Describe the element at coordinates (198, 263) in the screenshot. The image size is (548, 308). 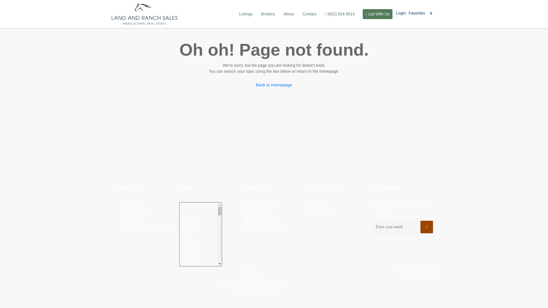
I see `Colorado` at that location.